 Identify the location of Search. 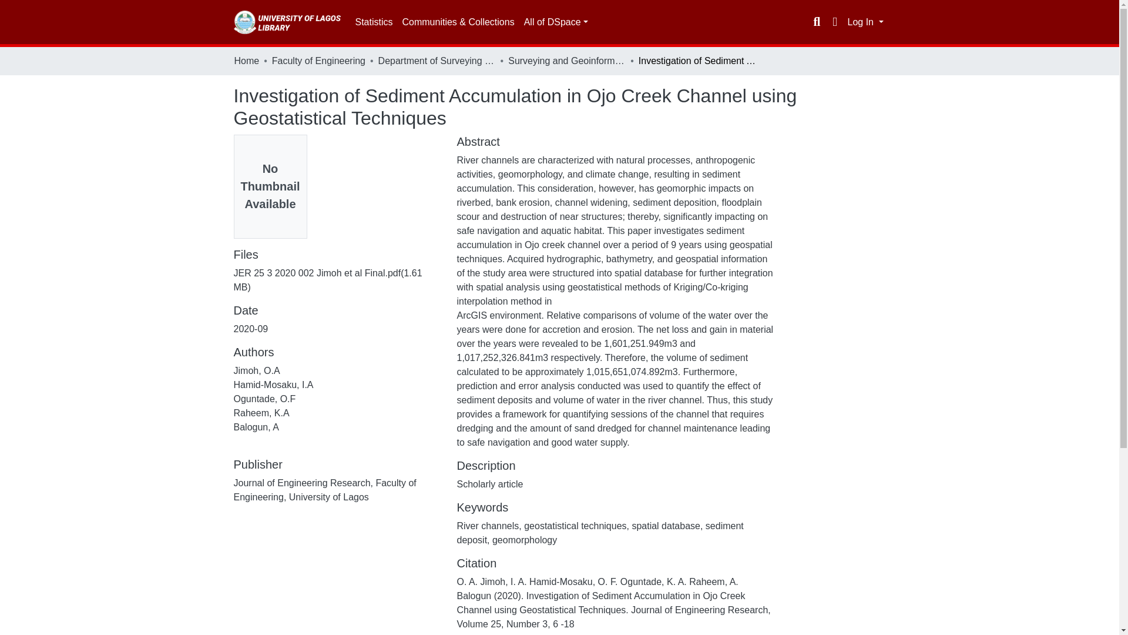
(817, 22).